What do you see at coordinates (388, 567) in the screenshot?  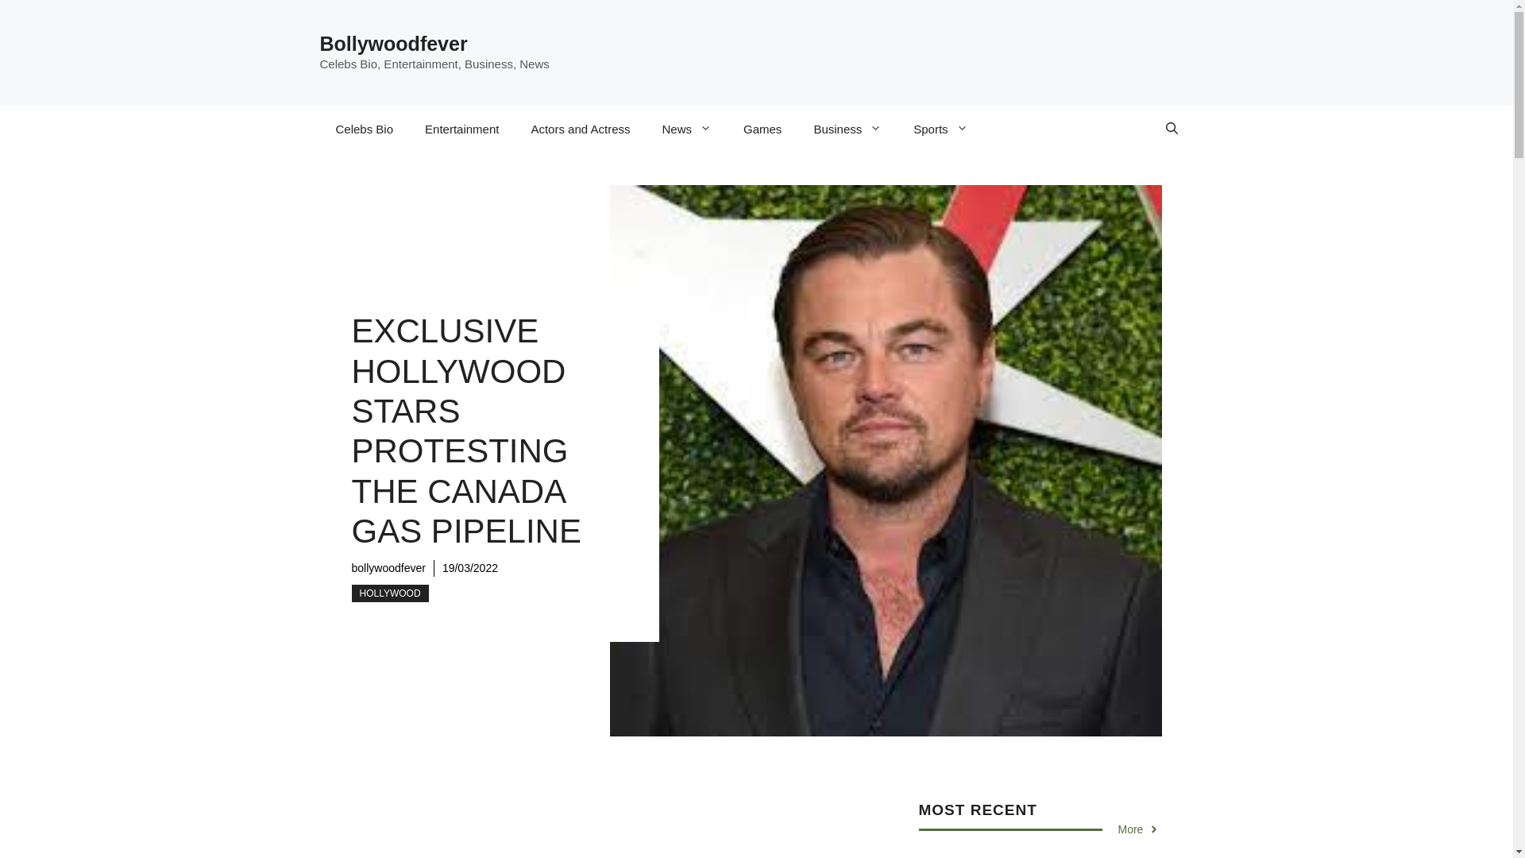 I see `bollywoodfever` at bounding box center [388, 567].